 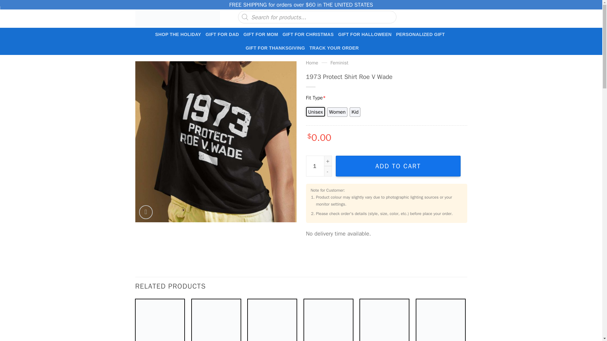 I want to click on SHOP THE HOLIDAY, so click(x=178, y=34).